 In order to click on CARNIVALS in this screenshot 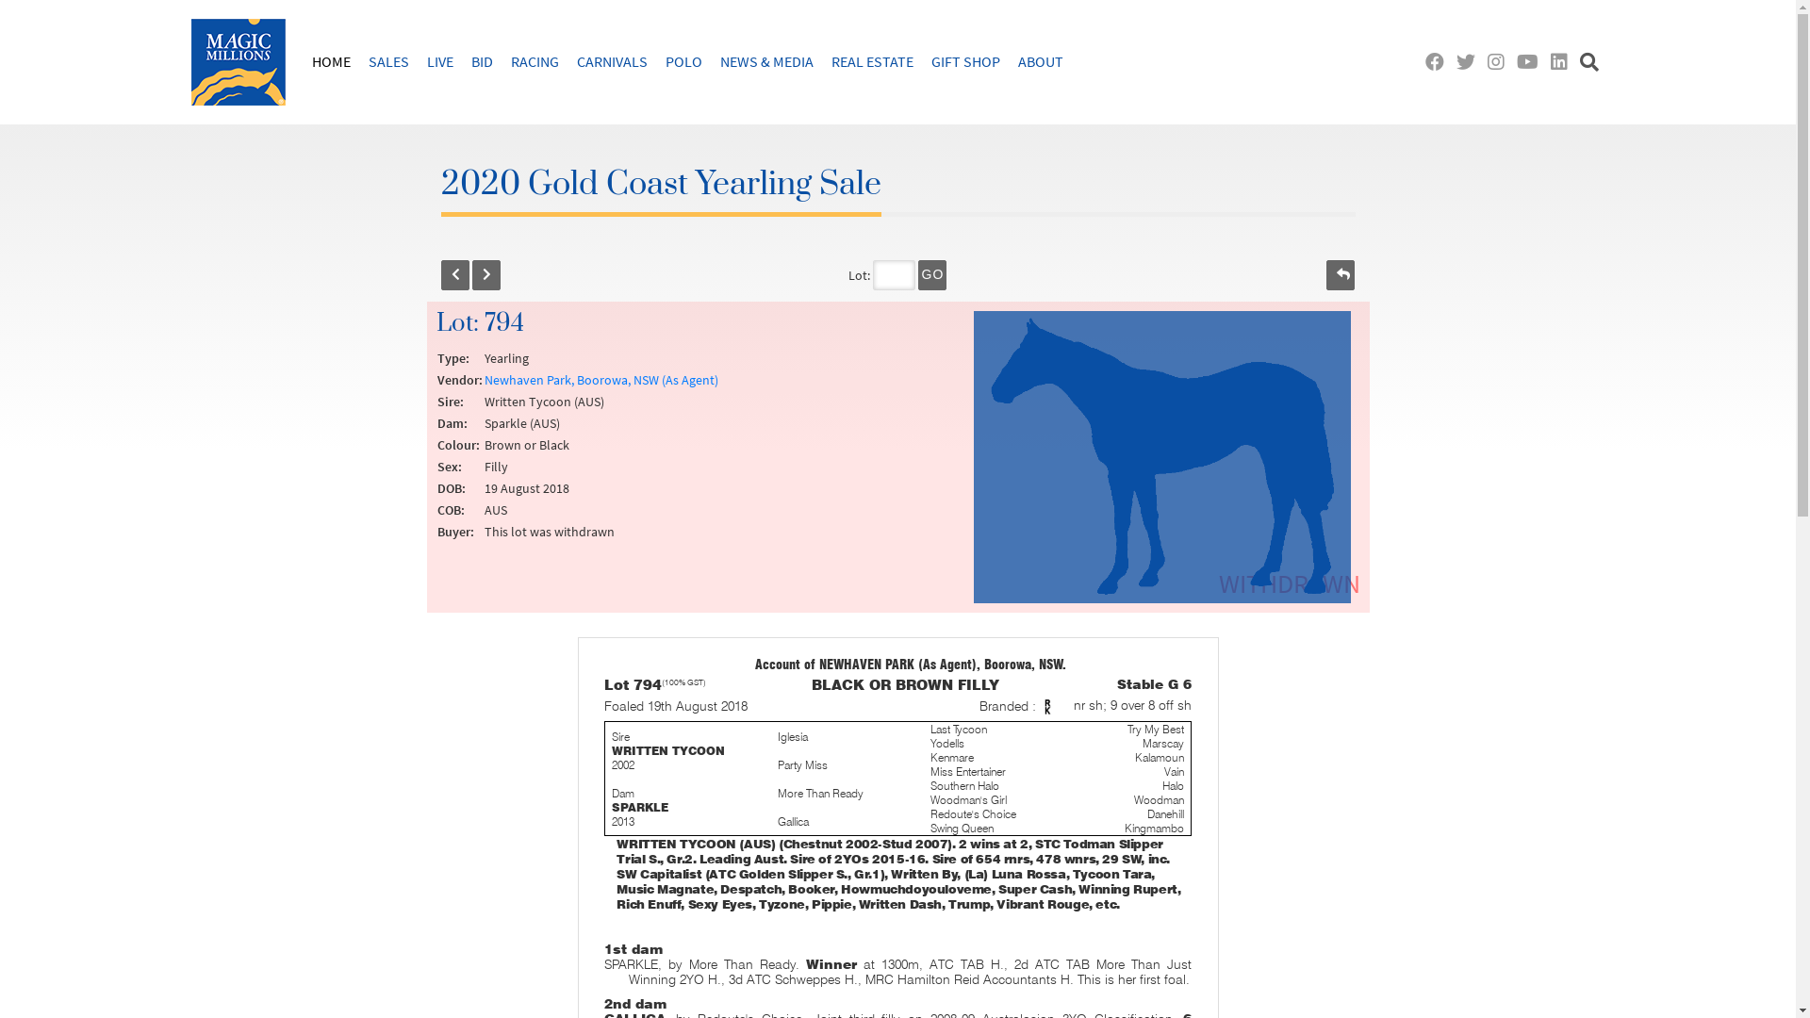, I will do `click(613, 61)`.